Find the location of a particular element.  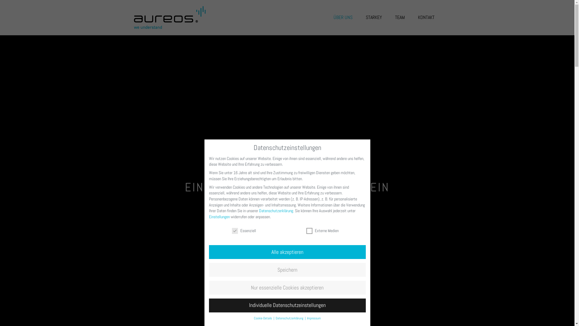

Impressum is located at coordinates (314, 318).